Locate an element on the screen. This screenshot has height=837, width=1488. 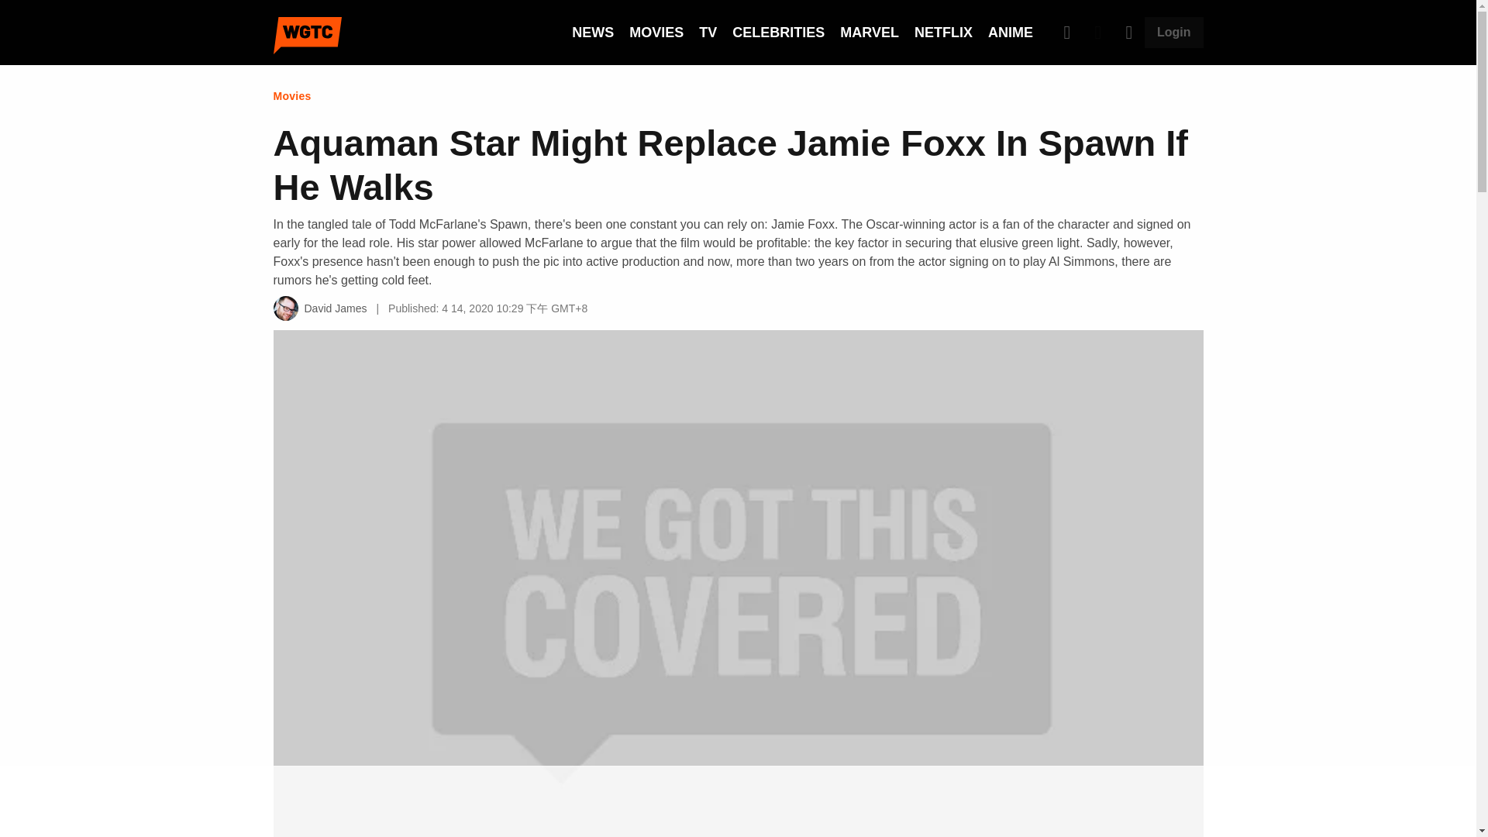
MOVIES is located at coordinates (656, 33).